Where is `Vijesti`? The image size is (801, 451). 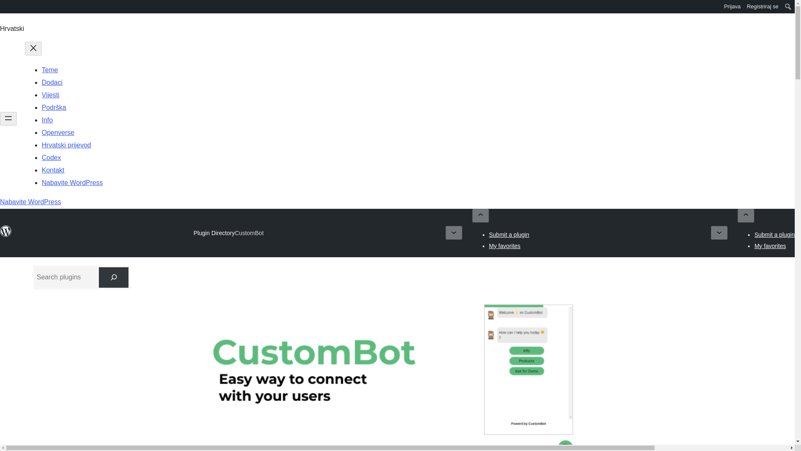
Vijesti is located at coordinates (50, 95).